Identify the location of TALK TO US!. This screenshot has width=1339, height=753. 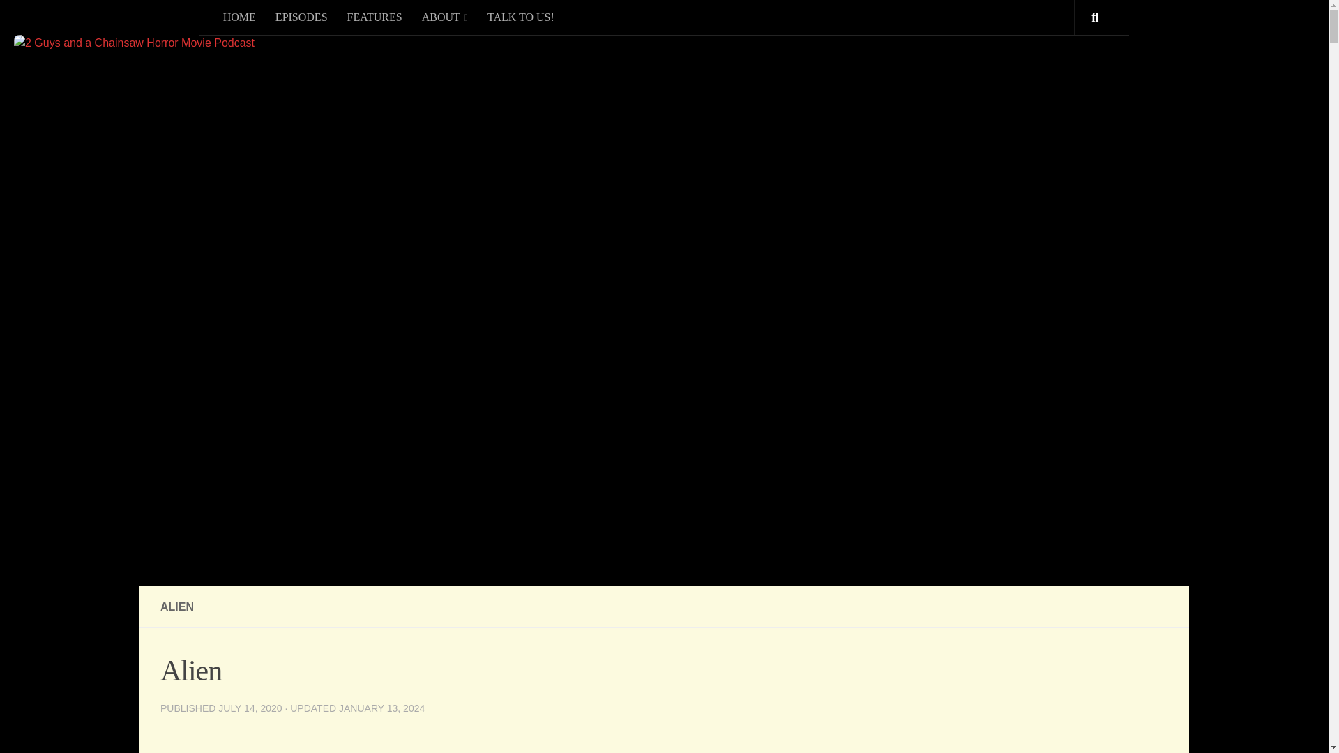
(520, 17).